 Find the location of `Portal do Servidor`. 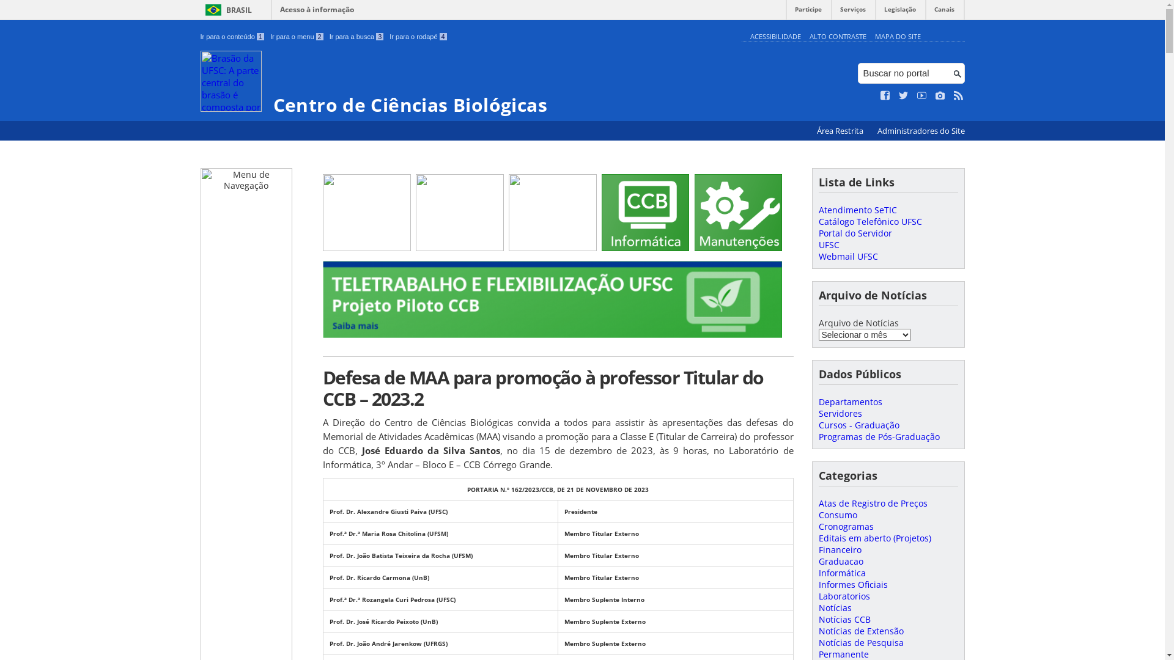

Portal do Servidor is located at coordinates (855, 233).